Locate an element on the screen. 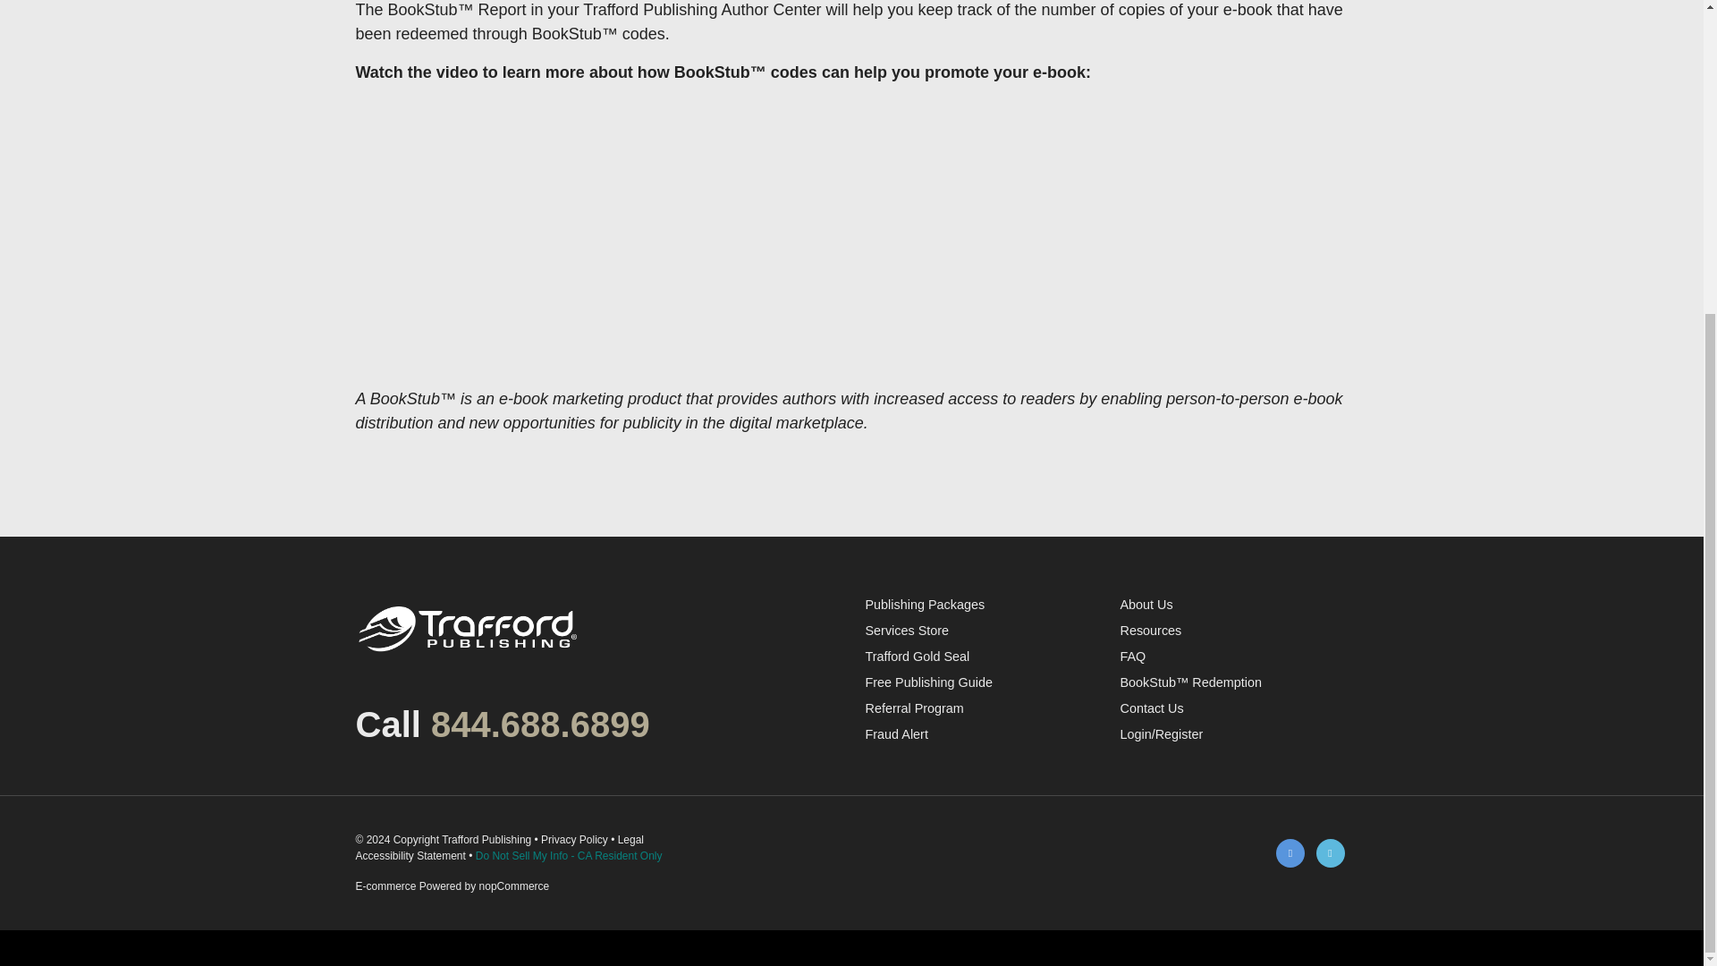 This screenshot has width=1717, height=966. About Us is located at coordinates (1146, 605).